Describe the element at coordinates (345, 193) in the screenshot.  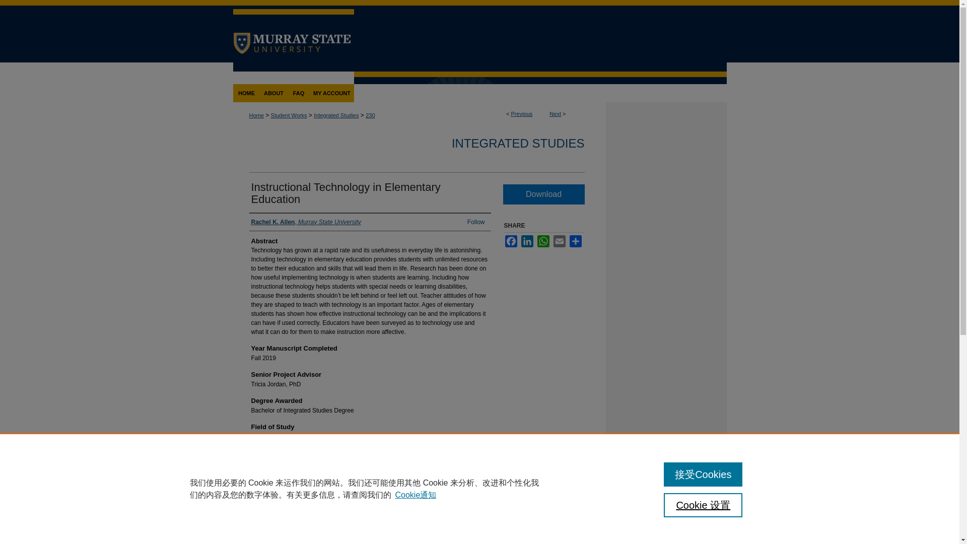
I see `Instructional Technology in Elementary Education` at that location.